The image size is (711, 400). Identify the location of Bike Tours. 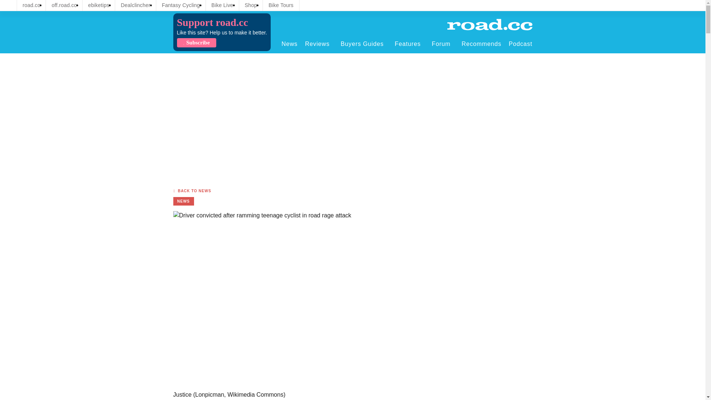
(281, 5).